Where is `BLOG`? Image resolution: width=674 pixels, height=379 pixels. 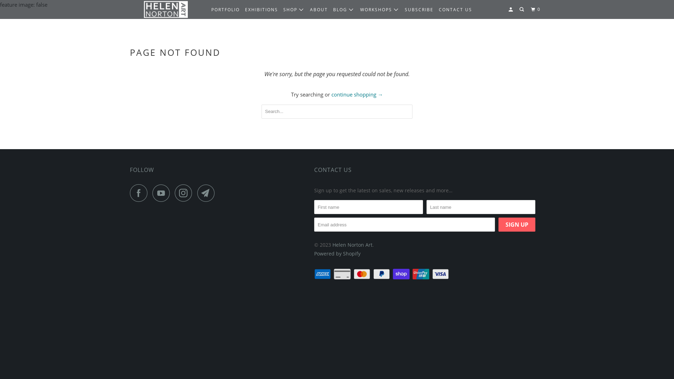 BLOG is located at coordinates (344, 10).